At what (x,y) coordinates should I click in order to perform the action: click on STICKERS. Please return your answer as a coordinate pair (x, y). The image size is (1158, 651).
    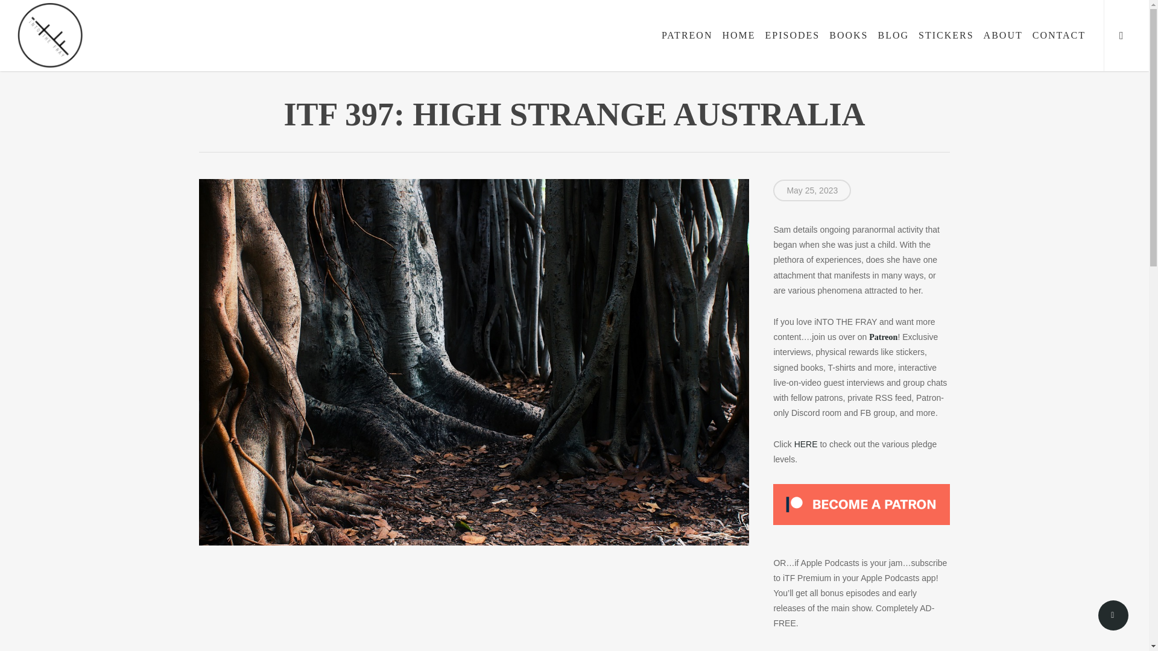
    Looking at the image, I should click on (946, 35).